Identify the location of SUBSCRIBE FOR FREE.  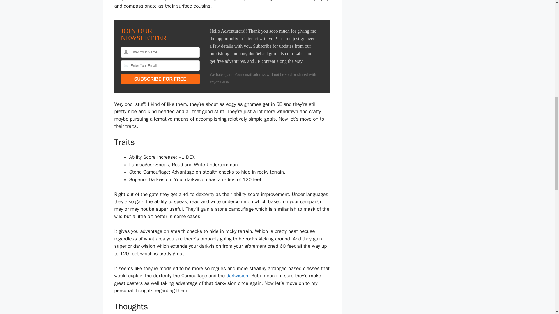
(160, 79).